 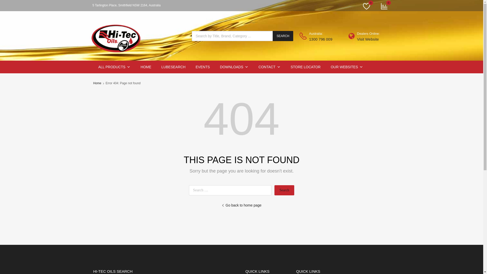 I want to click on DOWNLOADS, so click(x=234, y=67).